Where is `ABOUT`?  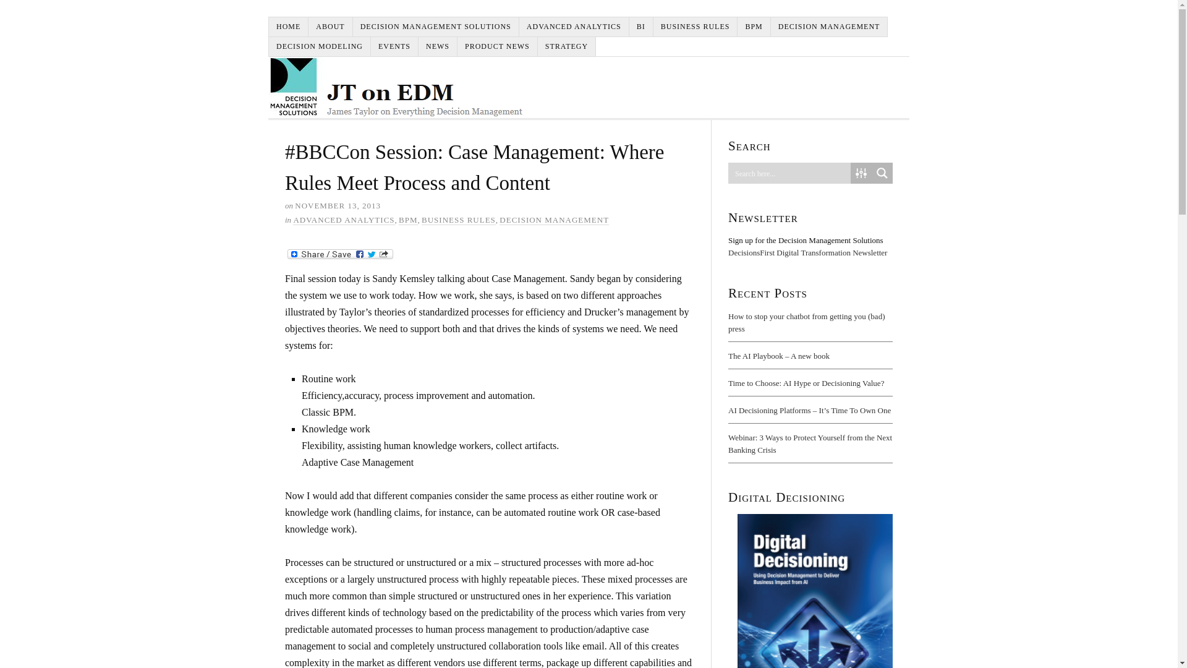 ABOUT is located at coordinates (330, 27).